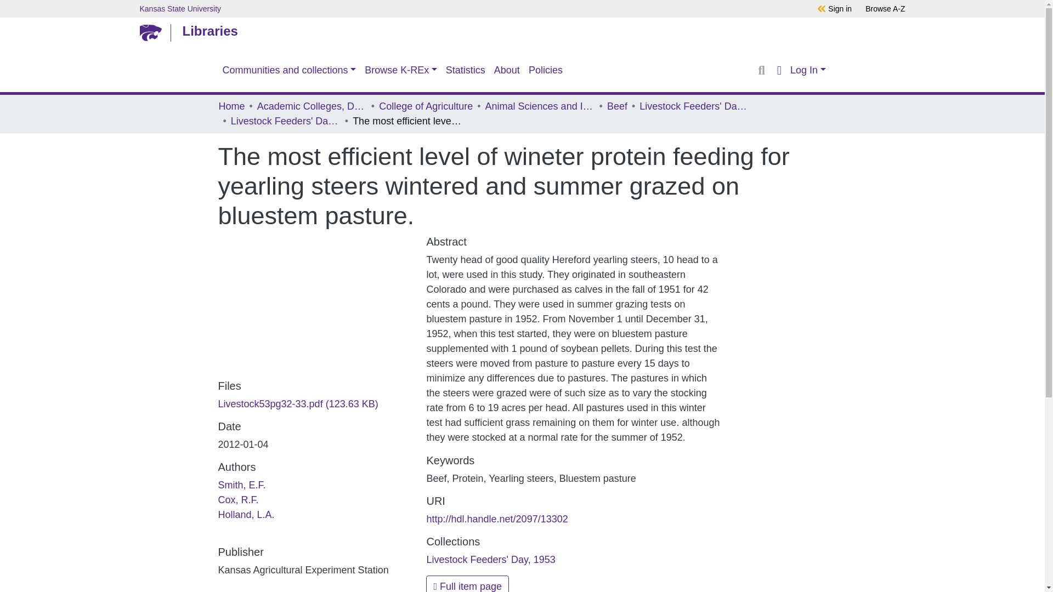  I want to click on Smith, E.F., so click(242, 485).